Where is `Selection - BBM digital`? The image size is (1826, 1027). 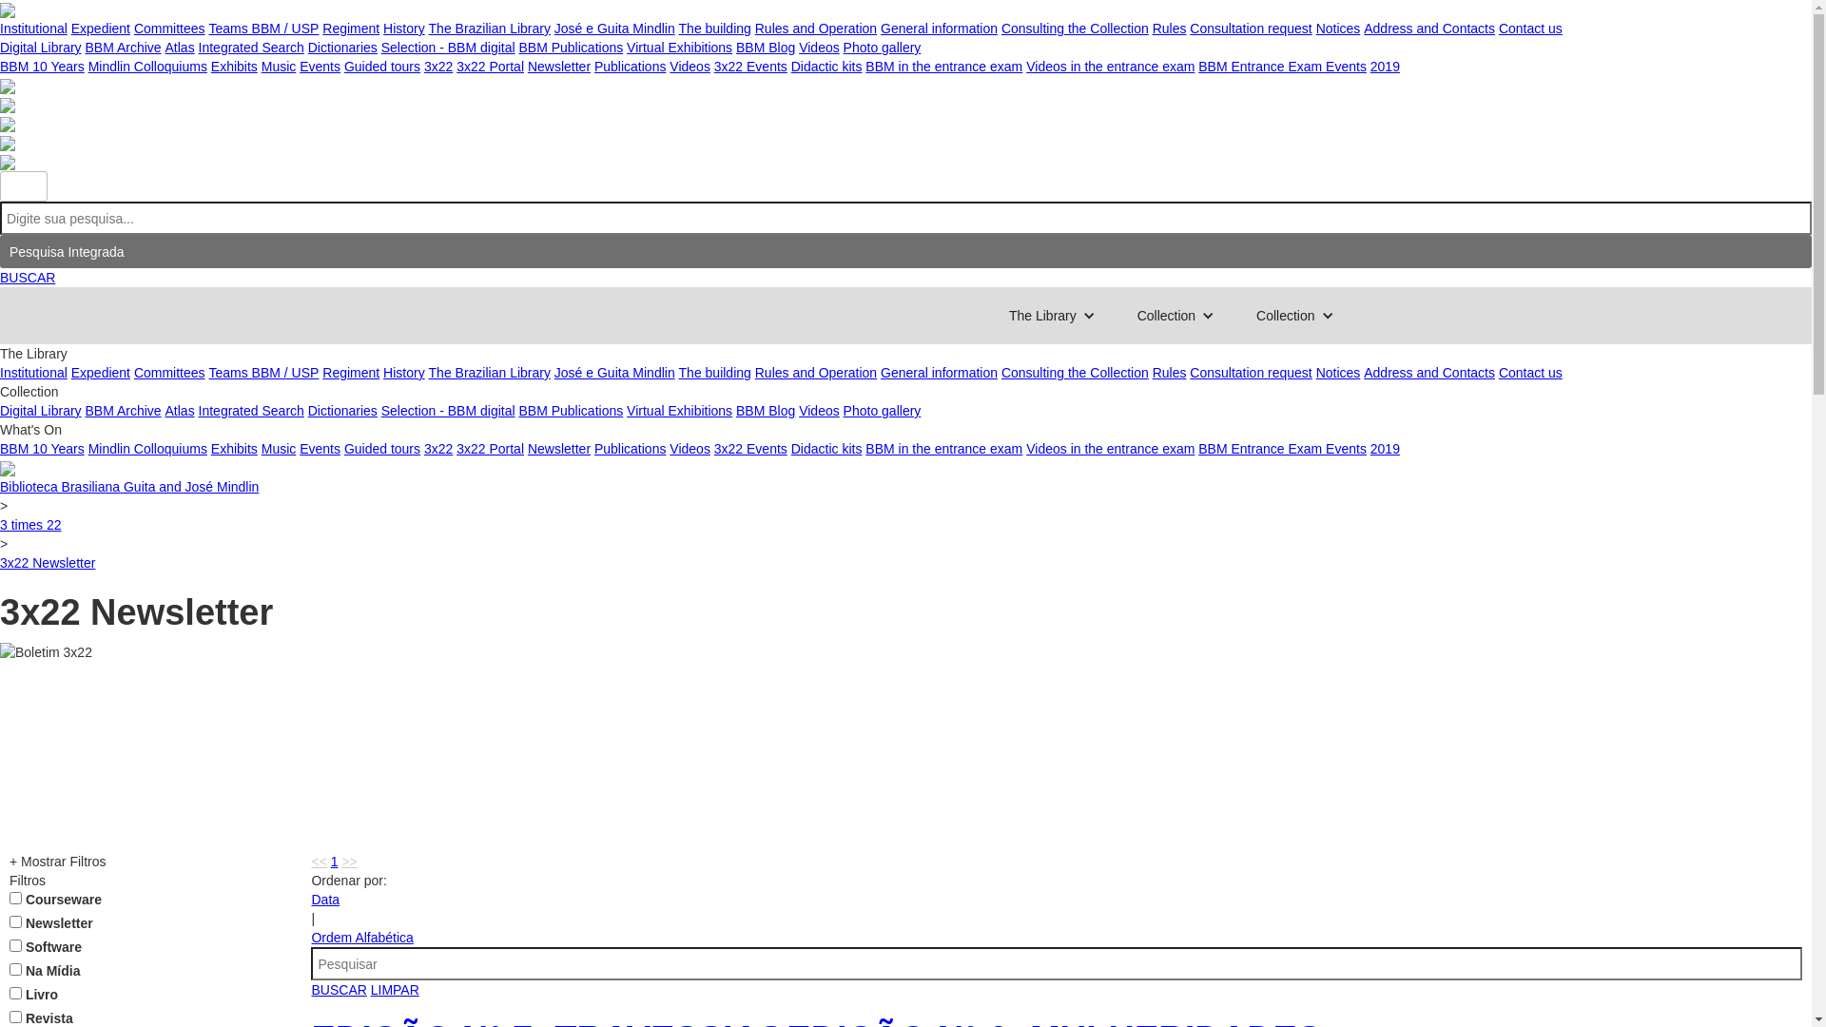 Selection - BBM digital is located at coordinates (449, 411).